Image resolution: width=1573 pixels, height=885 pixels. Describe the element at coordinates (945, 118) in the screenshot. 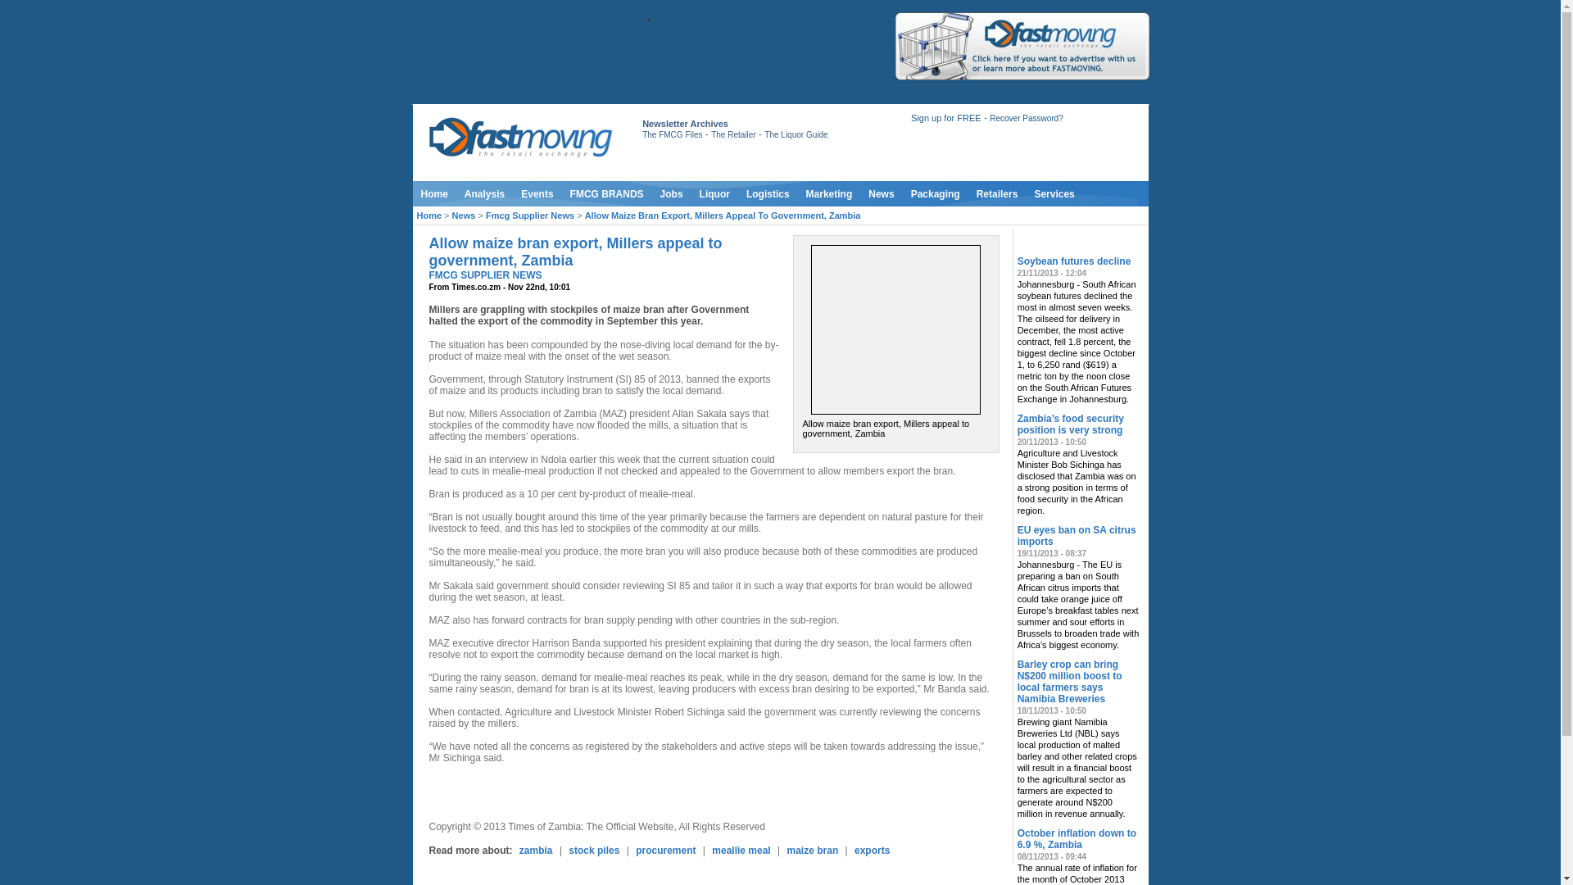

I see `Sign up to Fastmoving.co.za` at that location.